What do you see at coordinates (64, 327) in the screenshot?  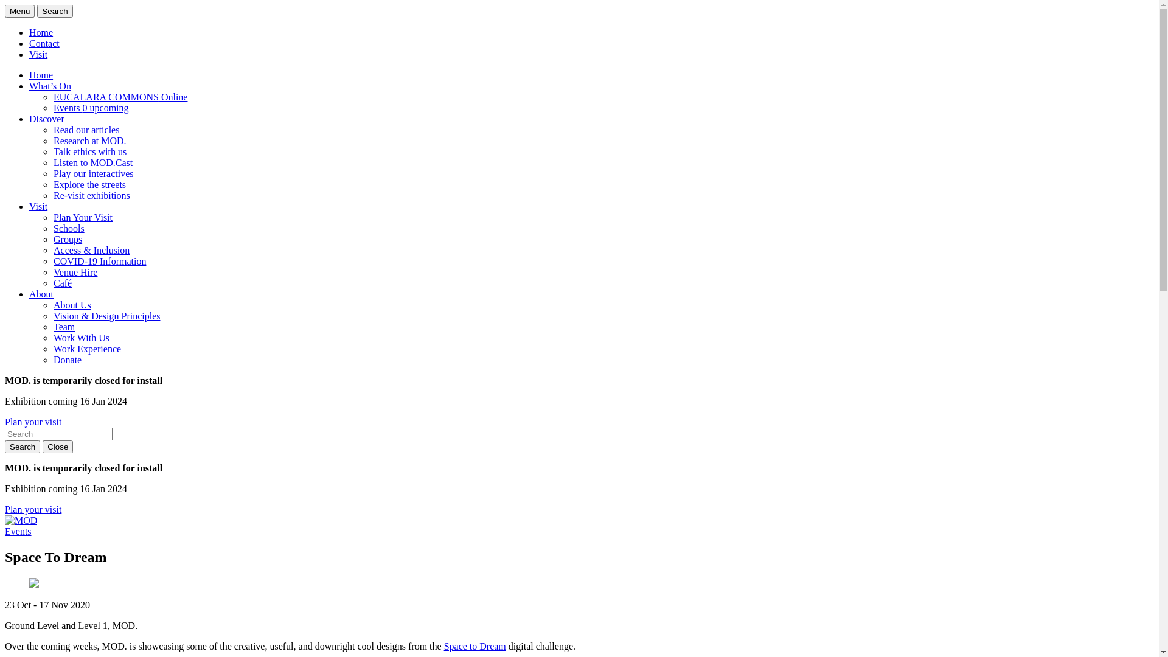 I see `Team` at bounding box center [64, 327].